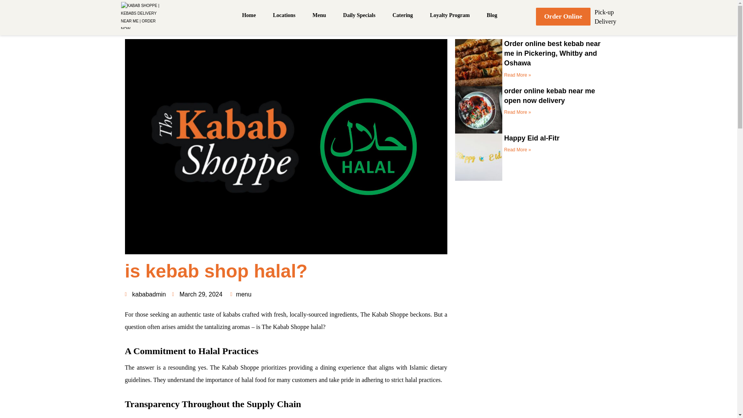 Image resolution: width=743 pixels, height=418 pixels. I want to click on Menu, so click(319, 15).